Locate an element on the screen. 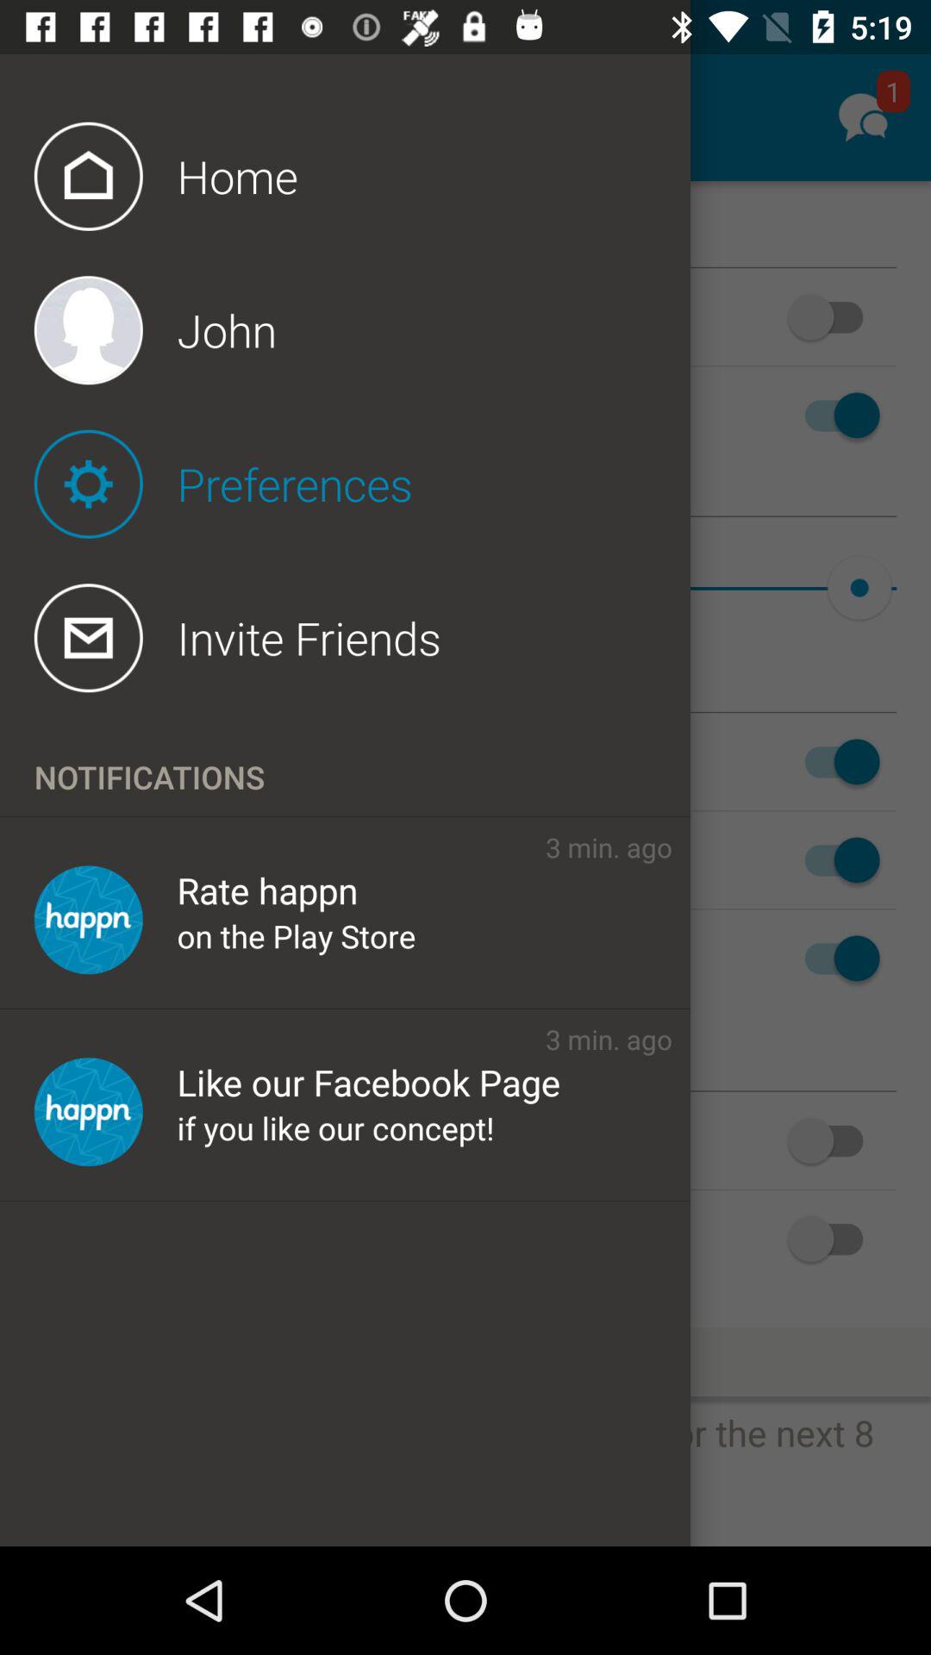 This screenshot has width=931, height=1655. choose the last switch button from the top is located at coordinates (834, 1238).